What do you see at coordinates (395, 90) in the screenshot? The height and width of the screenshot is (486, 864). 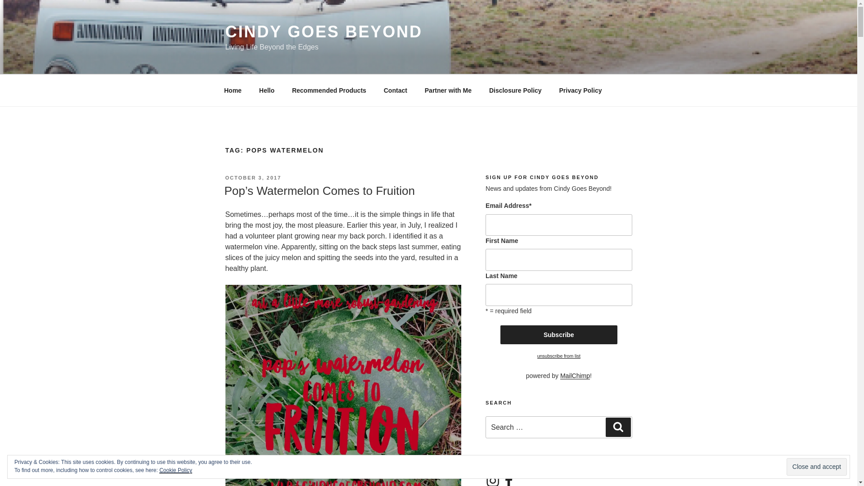 I see `Contact` at bounding box center [395, 90].